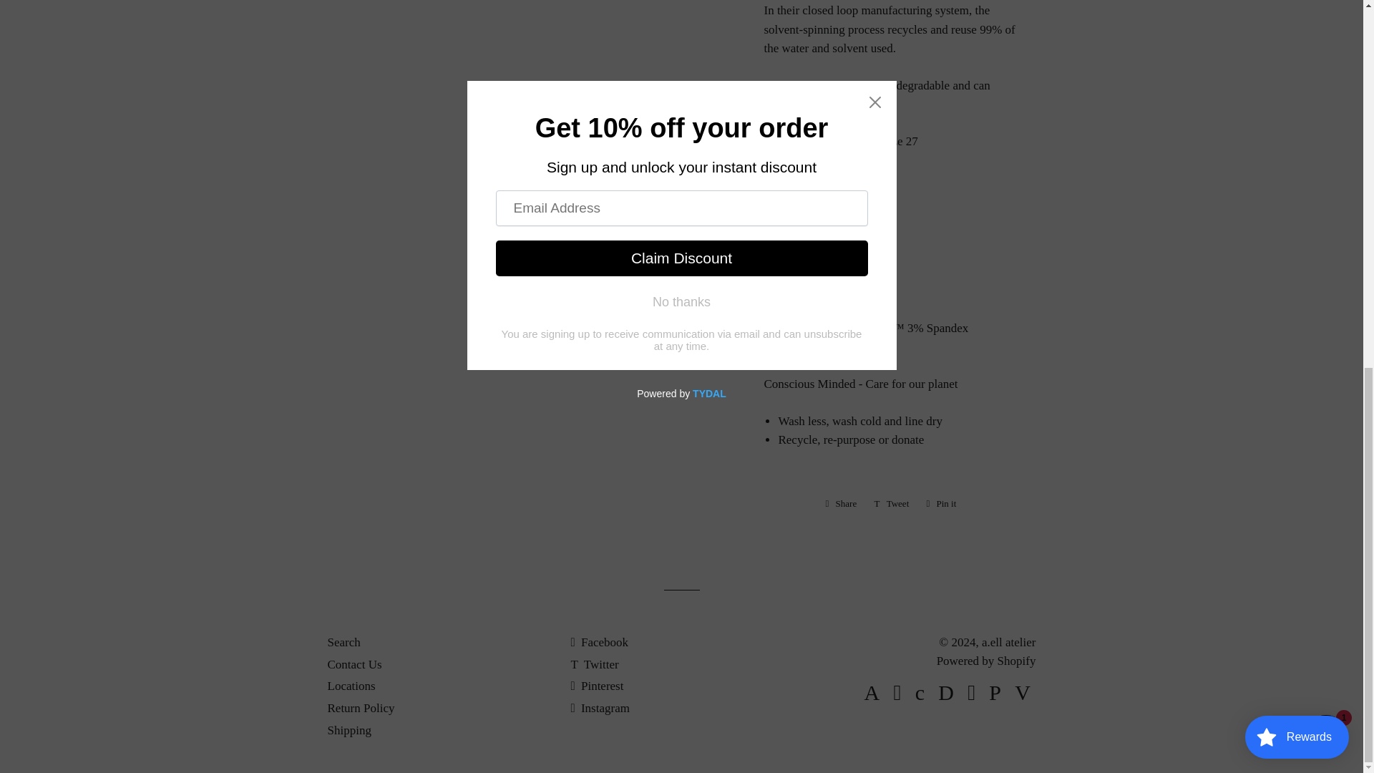  Describe the element at coordinates (842, 504) in the screenshot. I see `a.ell atelier on Pinterest` at that location.